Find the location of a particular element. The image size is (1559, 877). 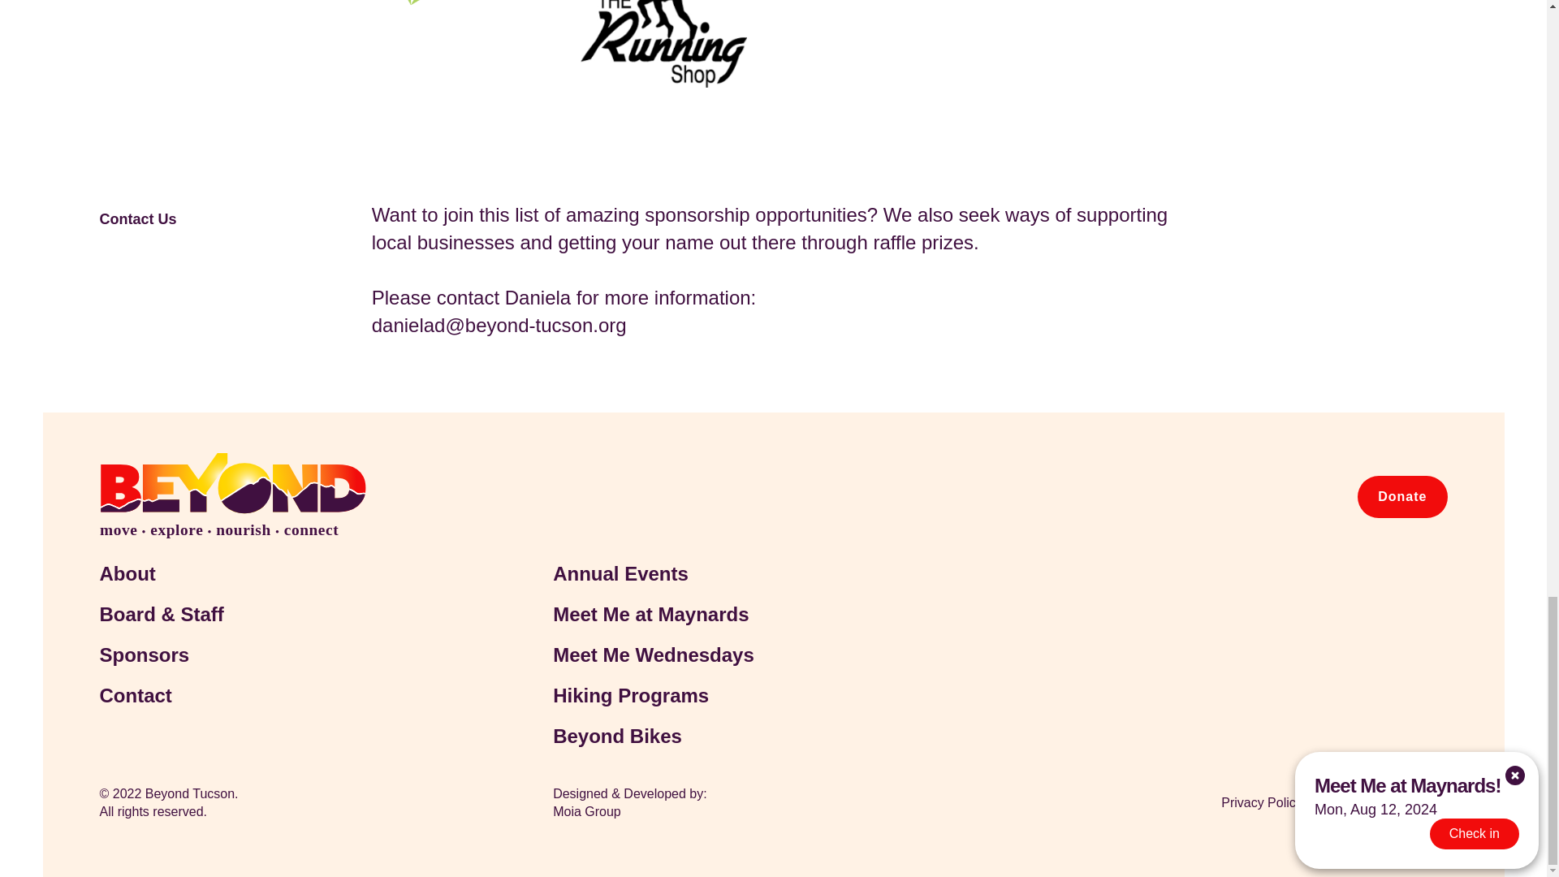

Sponsors is located at coordinates (275, 655).